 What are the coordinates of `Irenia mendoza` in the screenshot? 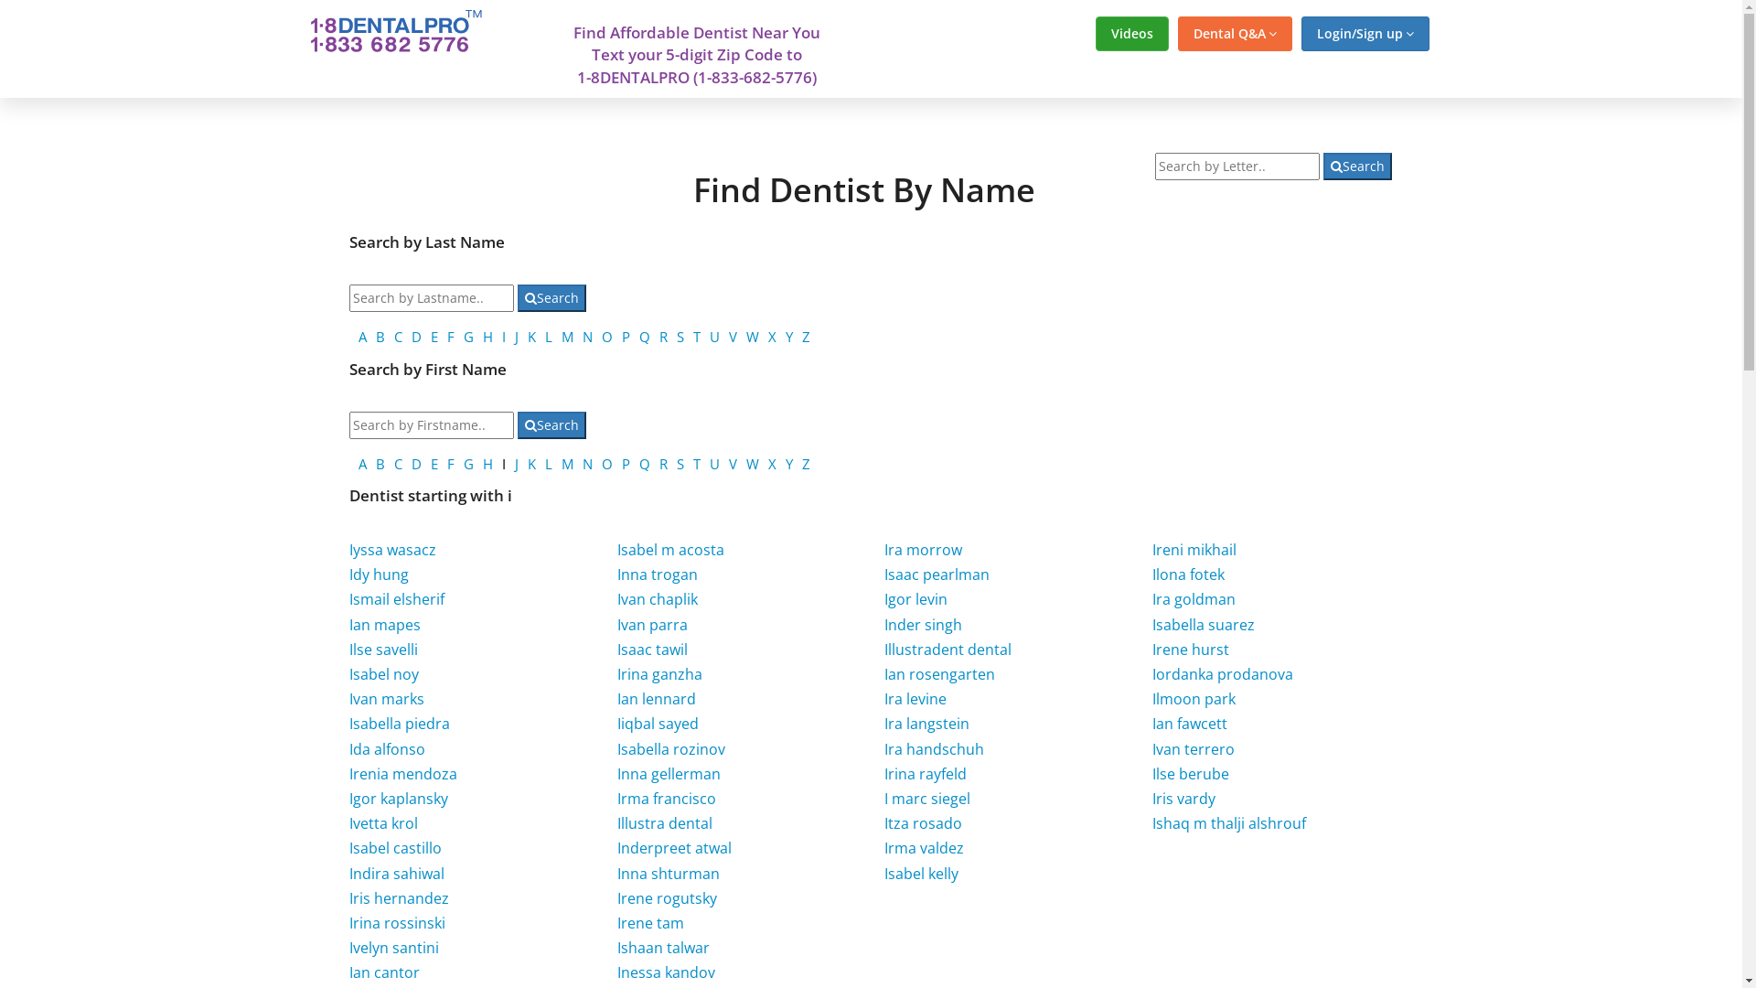 It's located at (403, 774).